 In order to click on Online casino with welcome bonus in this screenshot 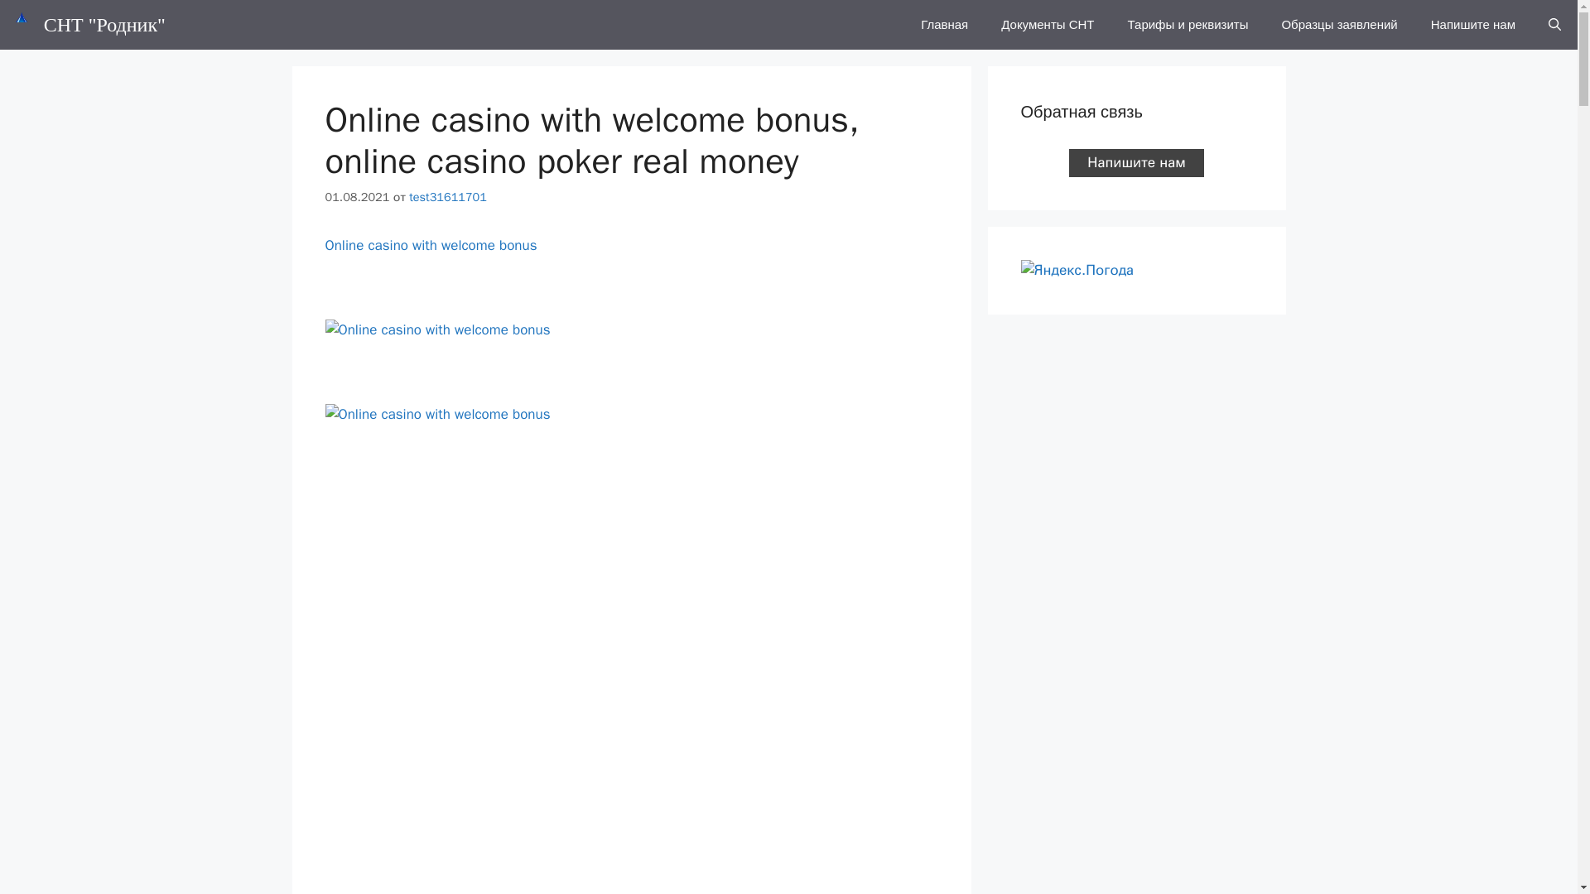, I will do `click(431, 245)`.